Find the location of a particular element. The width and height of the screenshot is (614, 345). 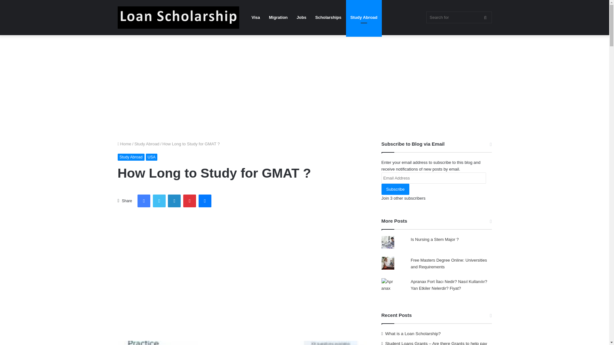

Study Abroad is located at coordinates (131, 157).